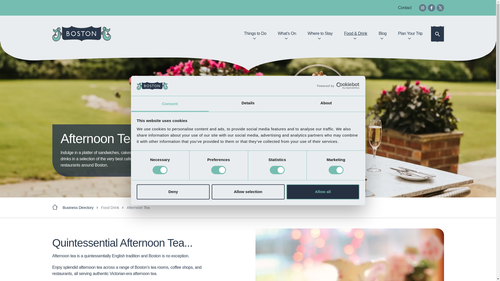 Image resolution: width=500 pixels, height=281 pixels. Describe the element at coordinates (170, 104) in the screenshot. I see `Consent` at that location.